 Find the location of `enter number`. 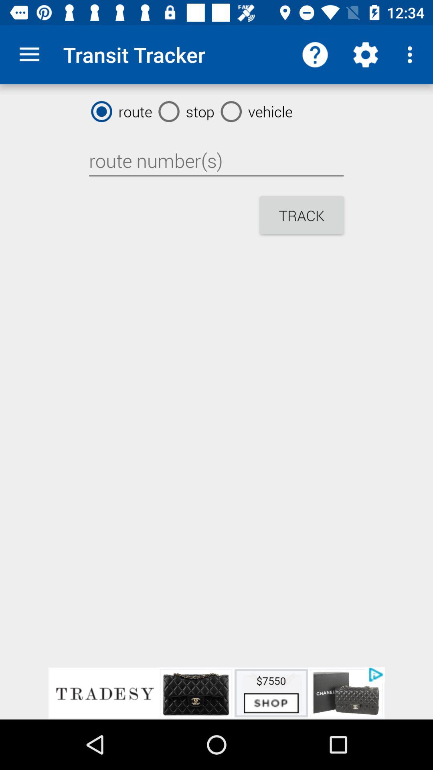

enter number is located at coordinates (216, 161).